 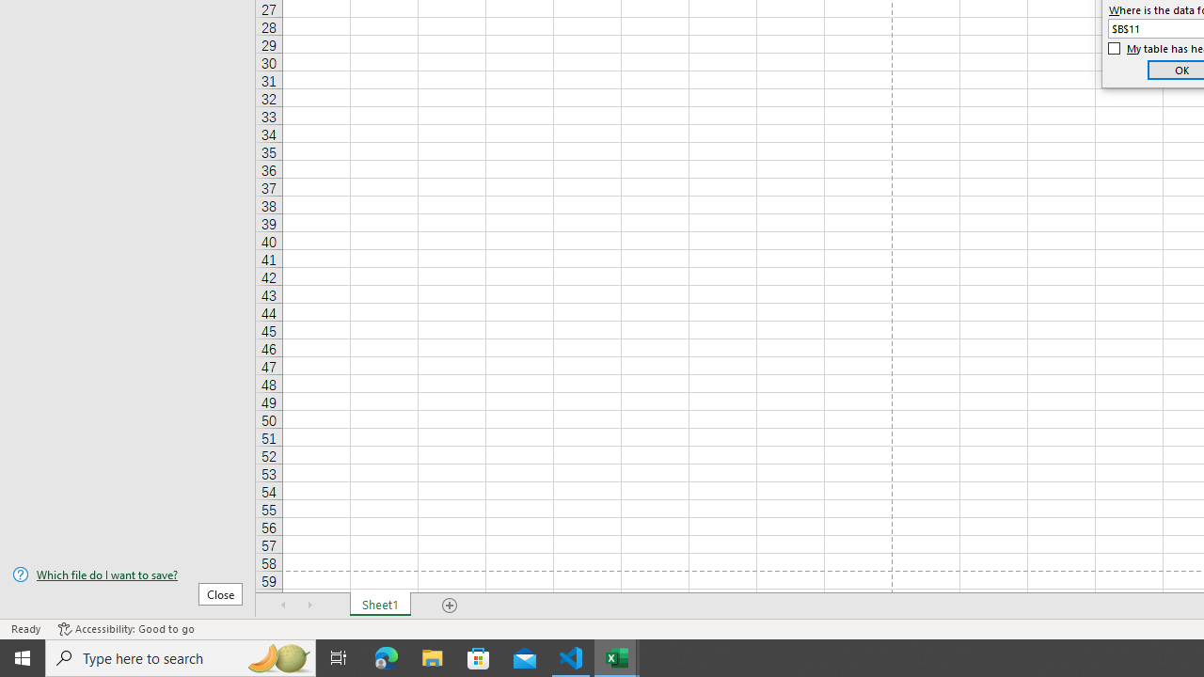 I want to click on Scroll Left, so click(x=284, y=606).